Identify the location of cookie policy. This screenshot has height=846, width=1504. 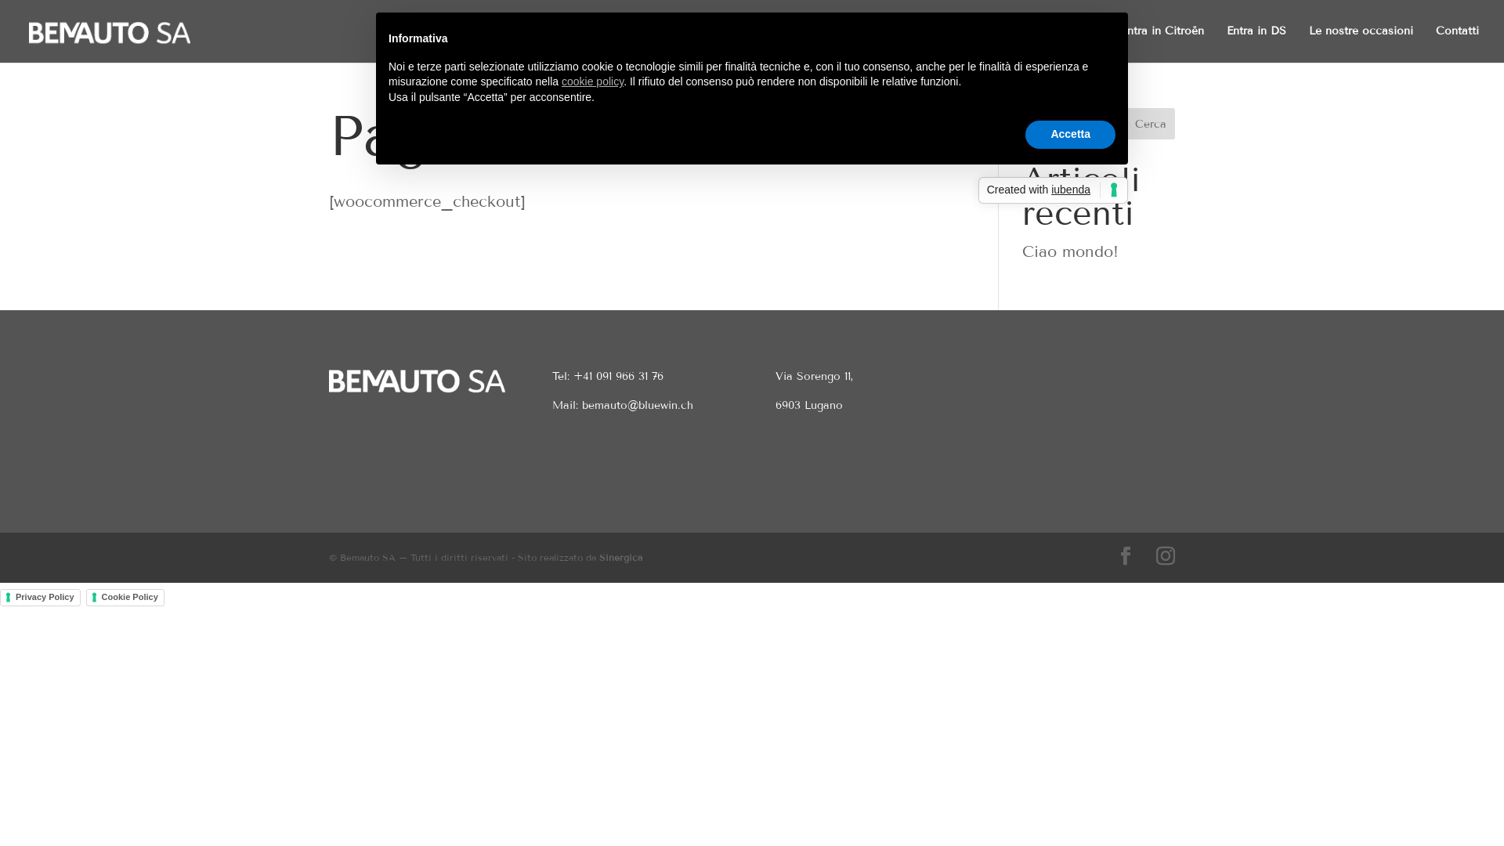
(592, 81).